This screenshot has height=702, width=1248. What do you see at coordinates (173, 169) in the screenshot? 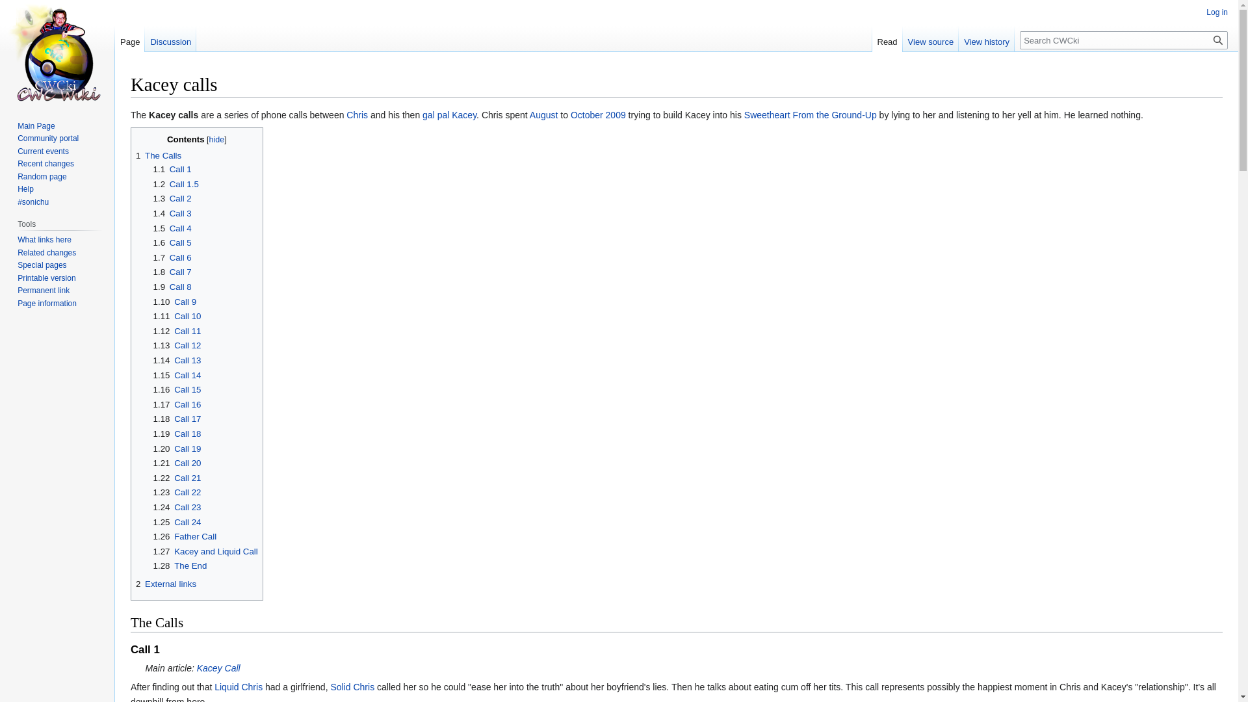
I see `1.1 Call 1` at bounding box center [173, 169].